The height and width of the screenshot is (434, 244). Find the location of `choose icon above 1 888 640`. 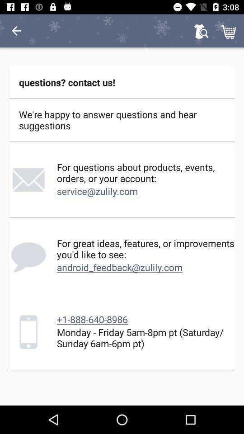

choose icon above 1 888 640 is located at coordinates (120, 267).